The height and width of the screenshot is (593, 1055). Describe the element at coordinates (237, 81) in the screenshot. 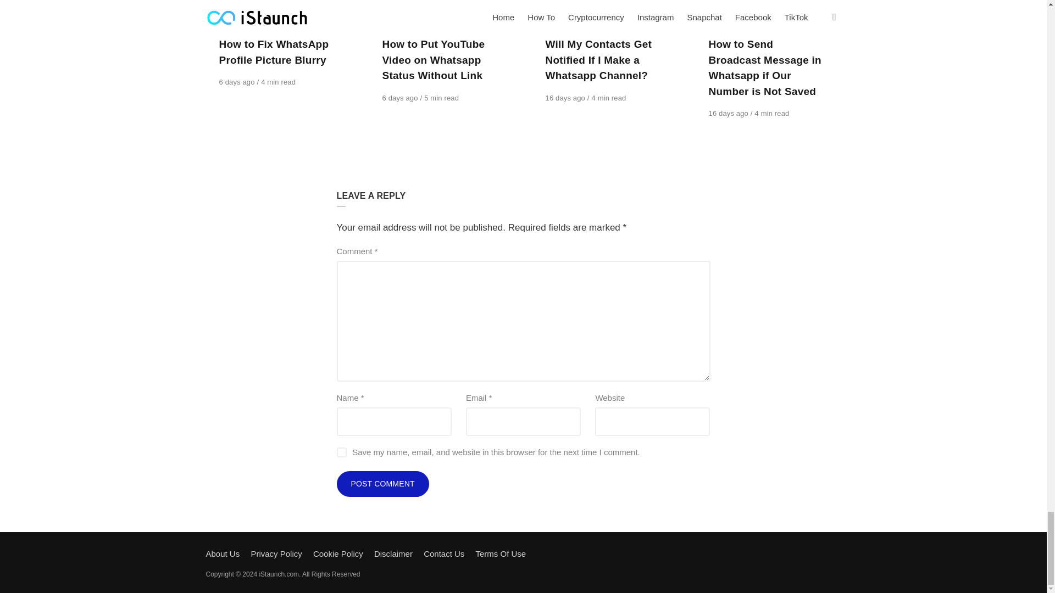

I see `August 24, 2024` at that location.